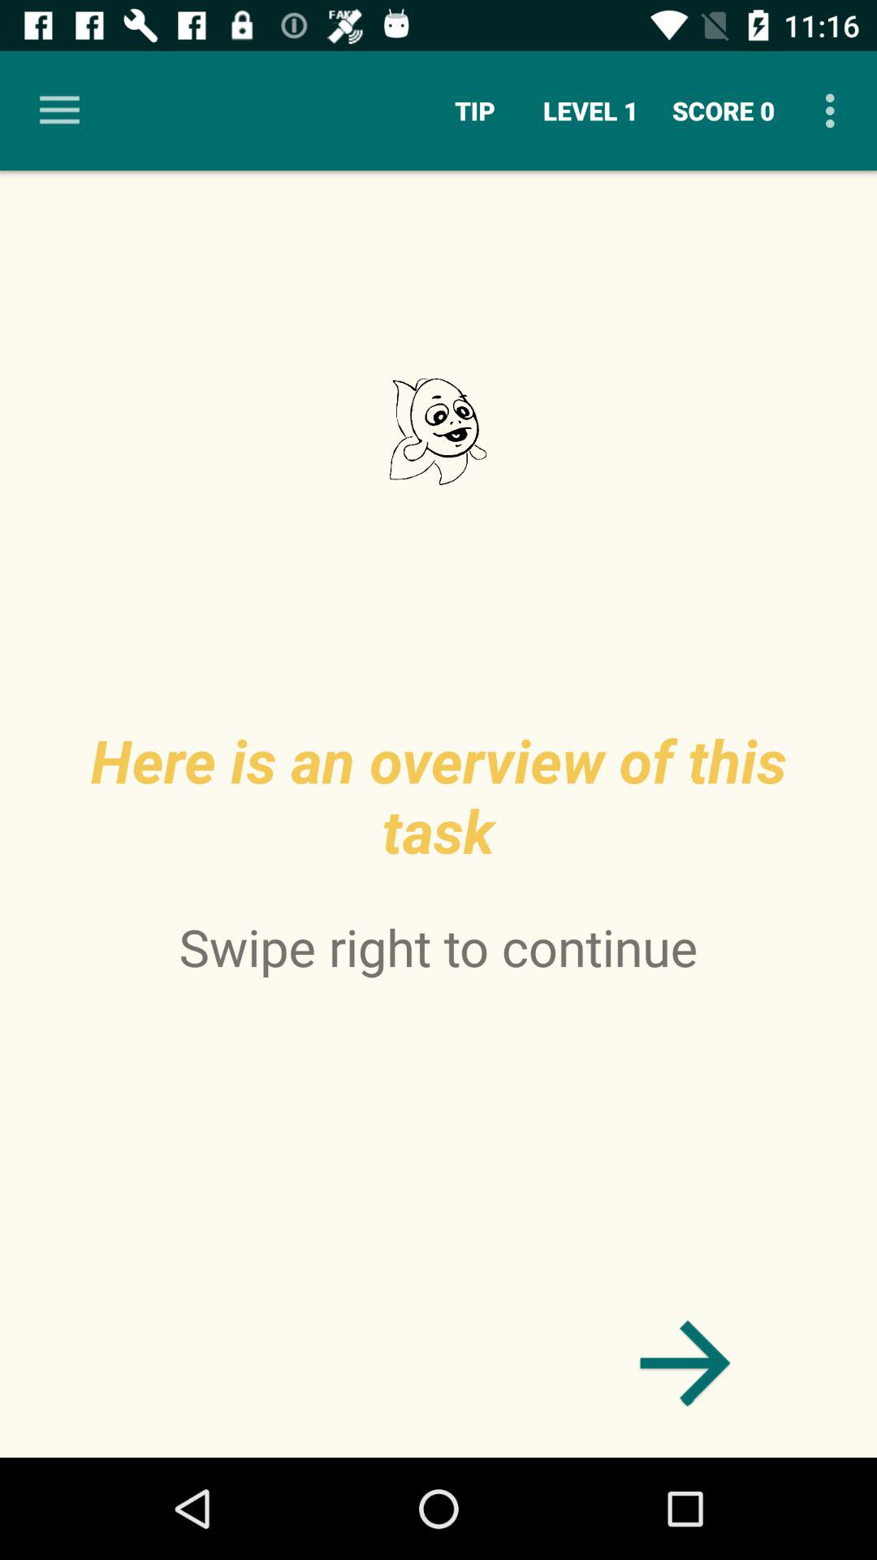 The height and width of the screenshot is (1560, 877). Describe the element at coordinates (59, 110) in the screenshot. I see `turn on item to the left of the tip icon` at that location.